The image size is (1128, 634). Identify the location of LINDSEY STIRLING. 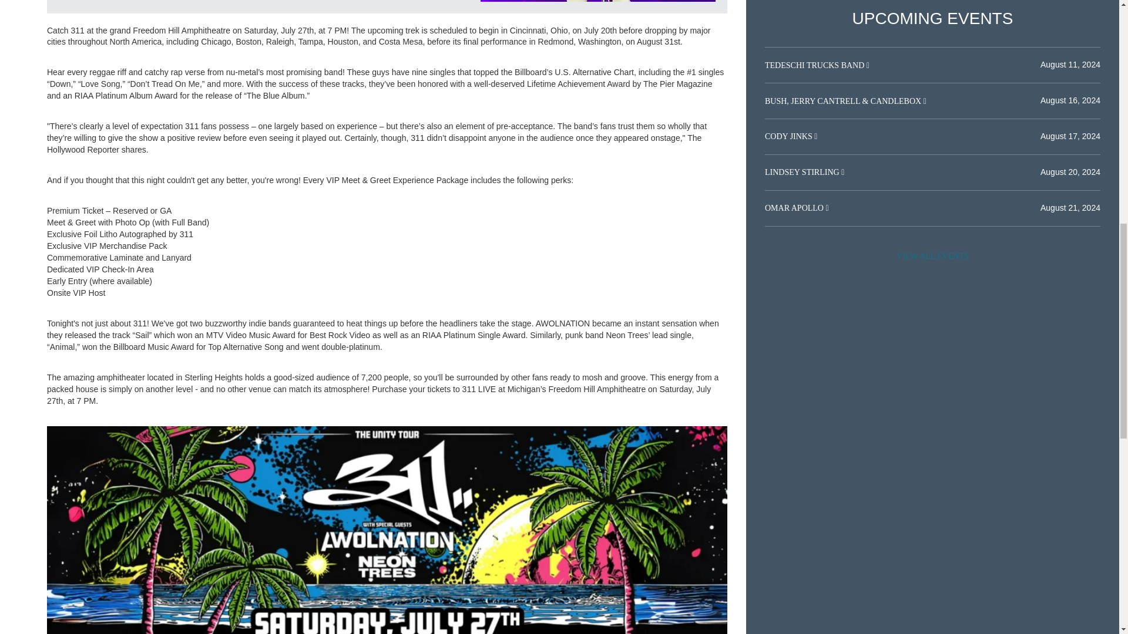
(803, 173).